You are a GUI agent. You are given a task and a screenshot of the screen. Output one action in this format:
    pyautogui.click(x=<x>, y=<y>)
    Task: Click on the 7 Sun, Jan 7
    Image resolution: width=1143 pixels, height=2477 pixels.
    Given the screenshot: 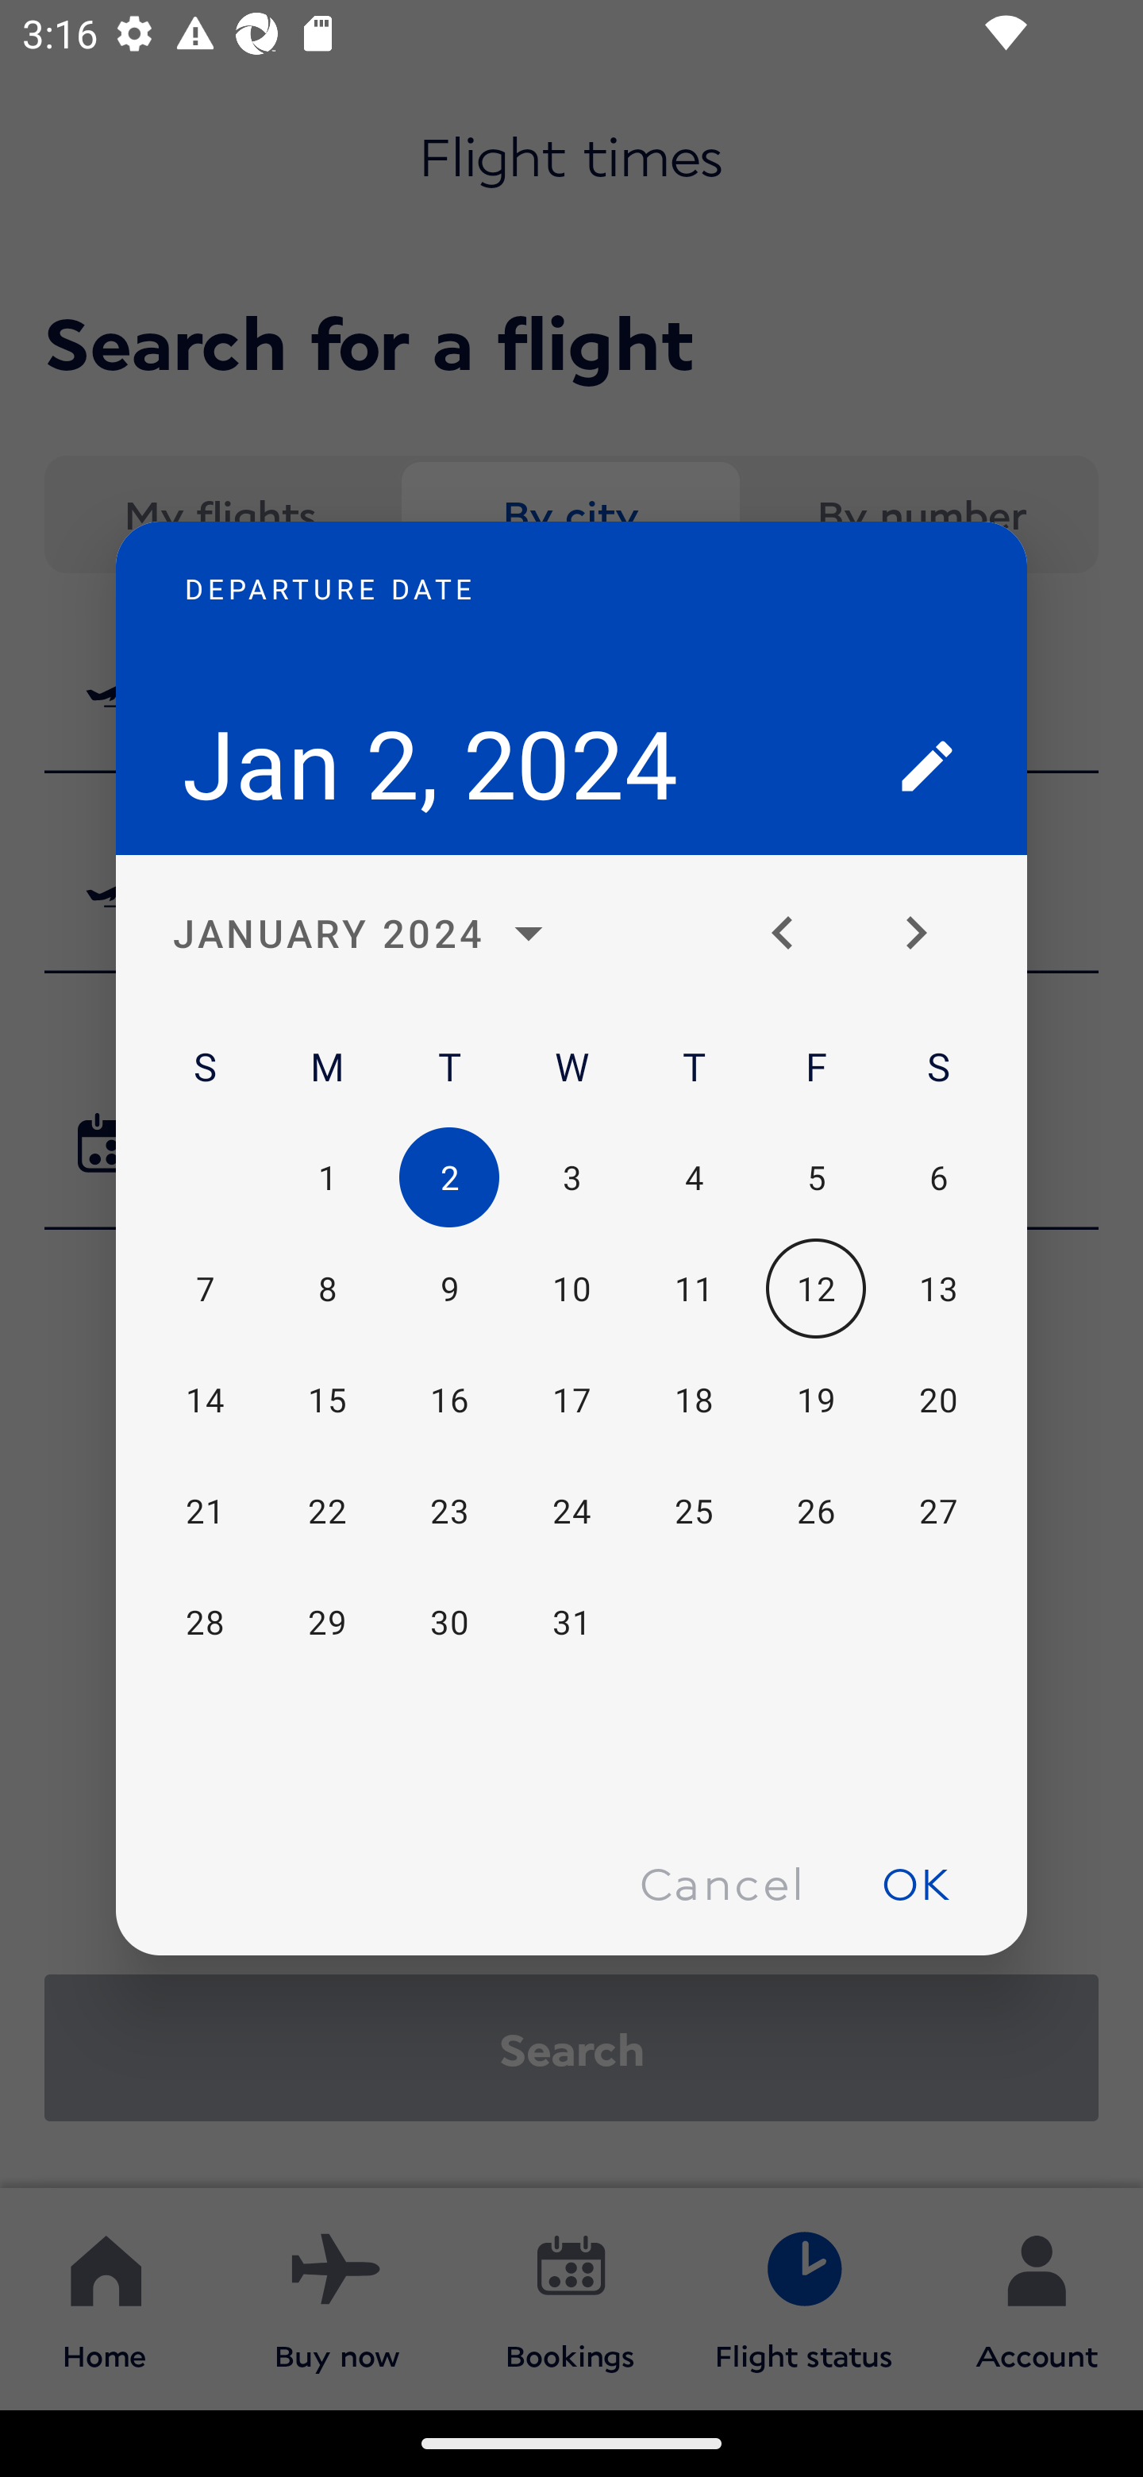 What is the action you would take?
    pyautogui.click(x=205, y=1289)
    